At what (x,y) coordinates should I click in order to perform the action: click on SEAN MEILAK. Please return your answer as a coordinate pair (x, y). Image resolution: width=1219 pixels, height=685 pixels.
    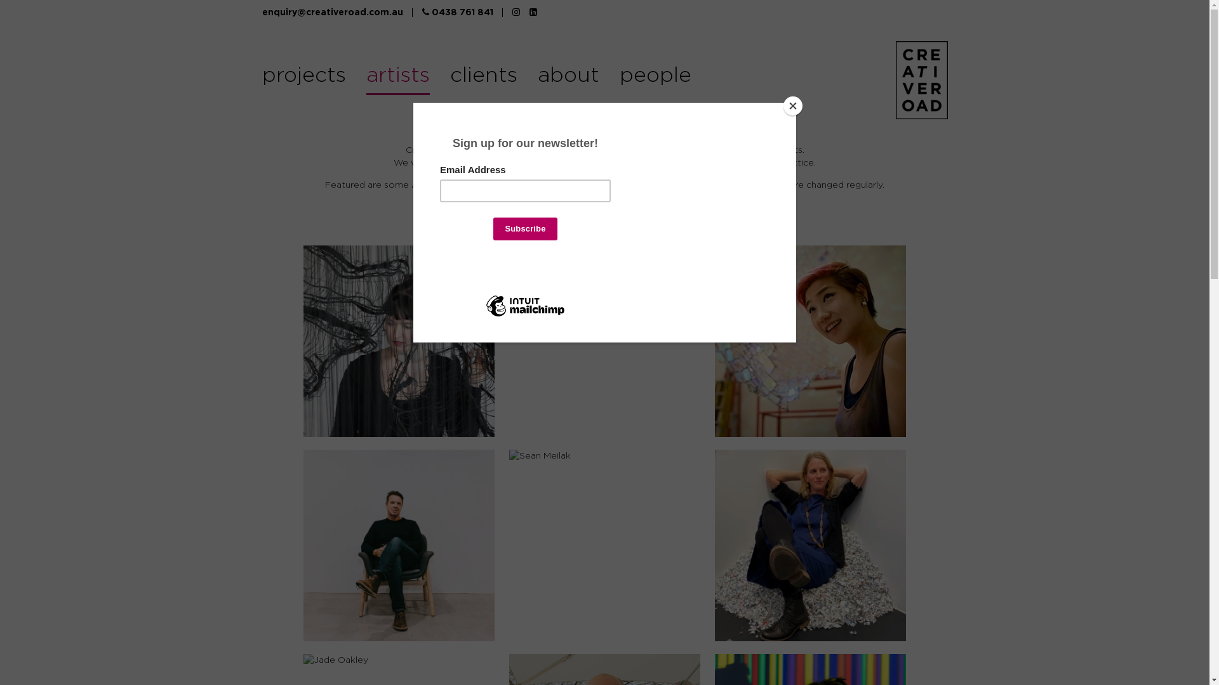
    Looking at the image, I should click on (540, 456).